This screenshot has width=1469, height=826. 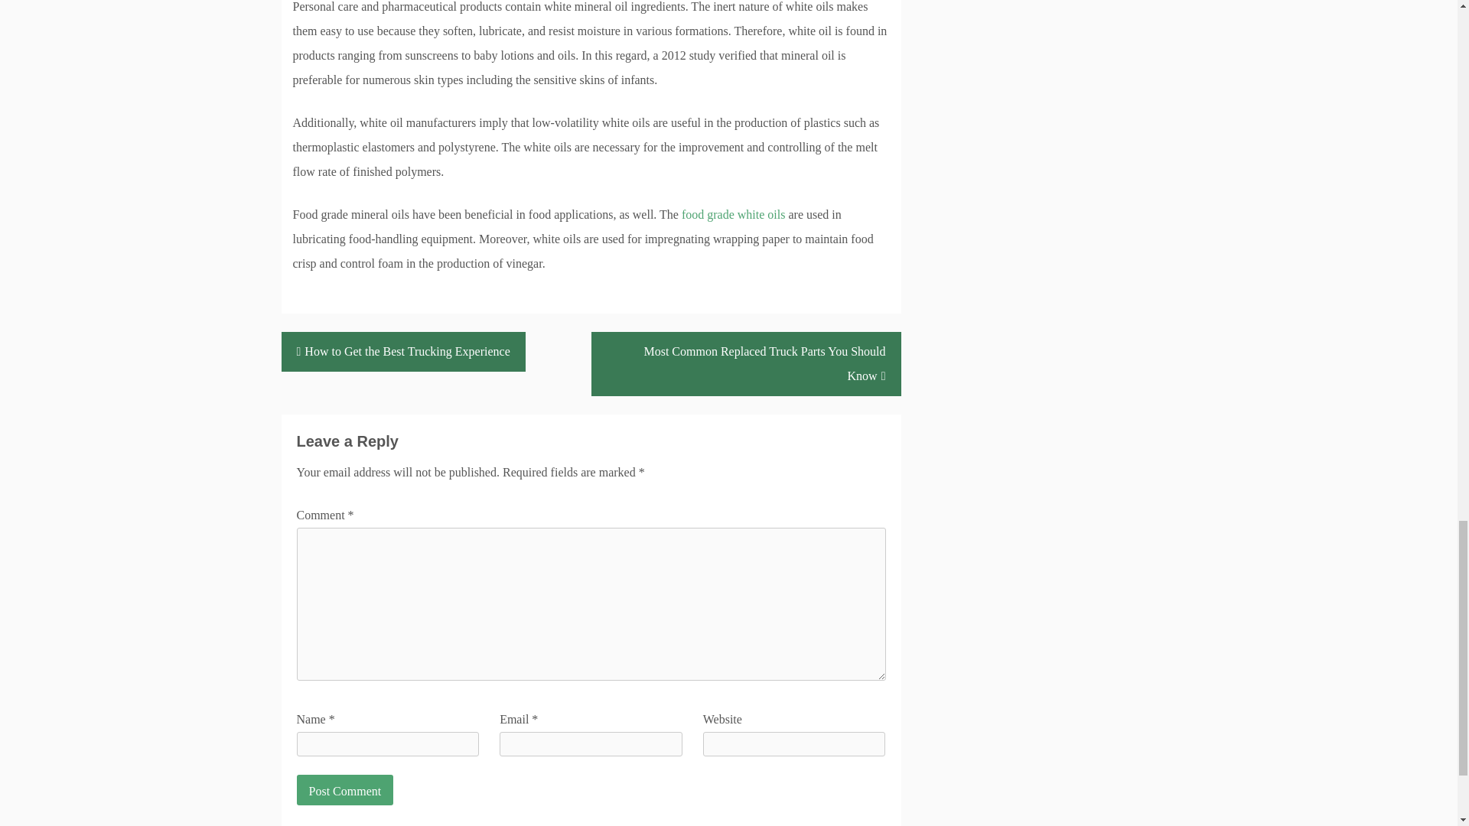 I want to click on White oil manufacturers, White mineral oil supplier, so click(x=733, y=214).